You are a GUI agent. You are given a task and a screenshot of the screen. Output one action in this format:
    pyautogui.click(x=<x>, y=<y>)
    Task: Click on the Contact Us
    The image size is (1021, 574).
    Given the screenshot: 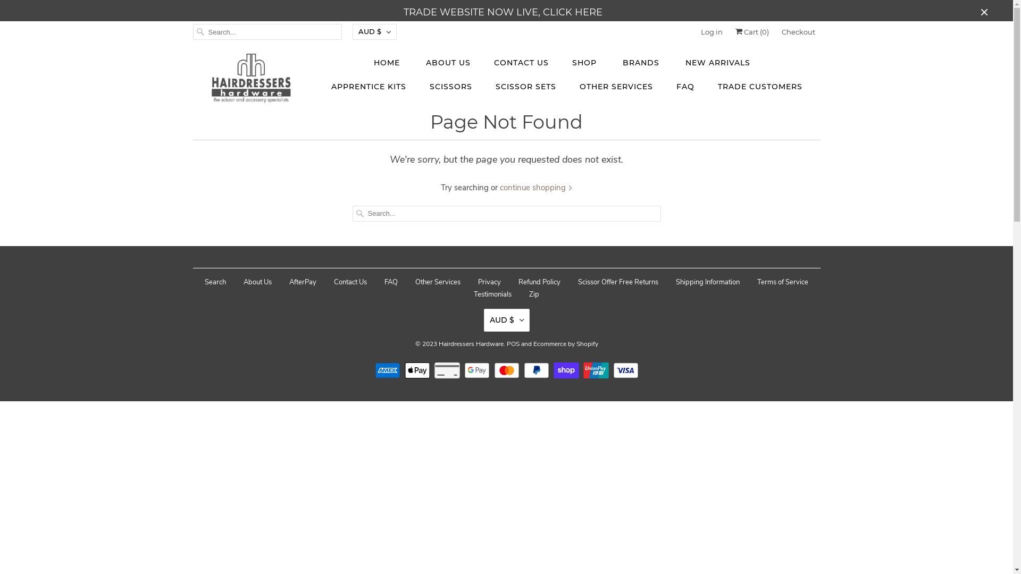 What is the action you would take?
    pyautogui.click(x=350, y=282)
    